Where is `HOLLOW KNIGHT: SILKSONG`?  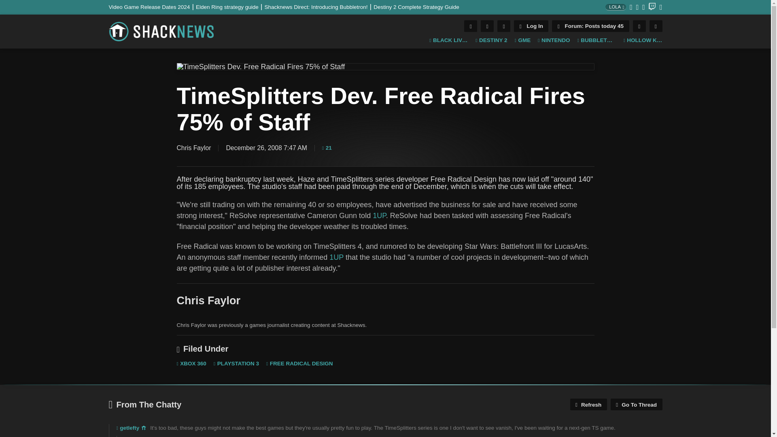
HOLLOW KNIGHT: SILKSONG is located at coordinates (642, 40).